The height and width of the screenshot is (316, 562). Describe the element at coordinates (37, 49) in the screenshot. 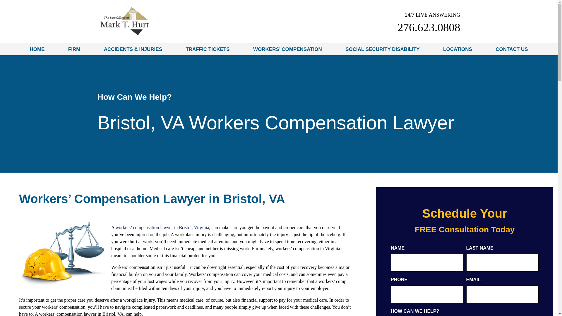

I see `HOME` at that location.